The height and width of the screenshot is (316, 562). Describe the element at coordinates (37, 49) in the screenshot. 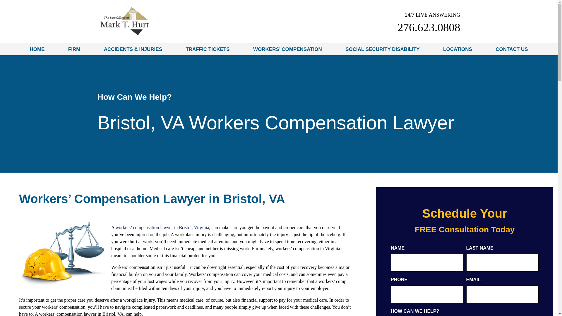

I see `HOME` at that location.